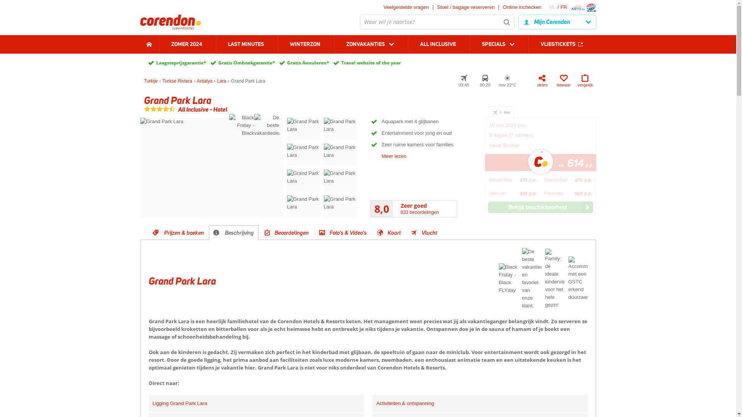  I want to click on Gratis Omboekgarantie*, so click(247, 63).